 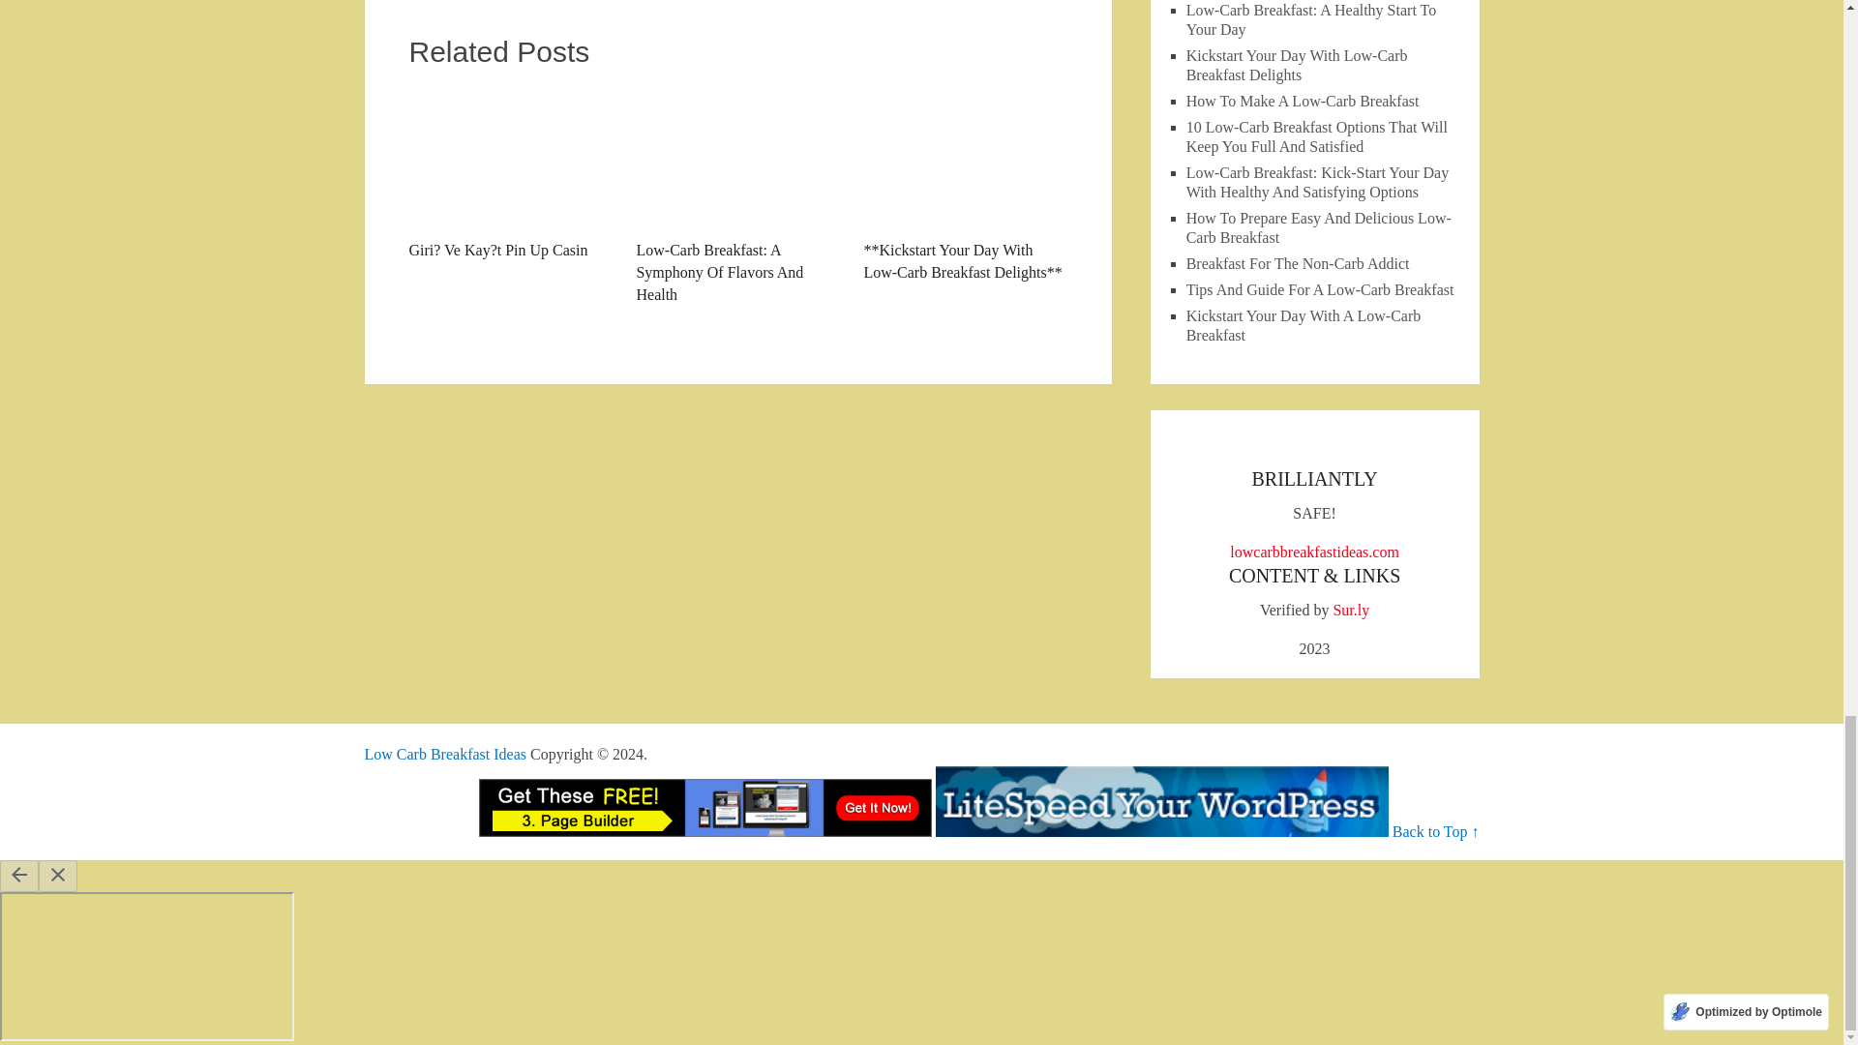 I want to click on How To Make A Low-Carb Breakfast, so click(x=1303, y=101).